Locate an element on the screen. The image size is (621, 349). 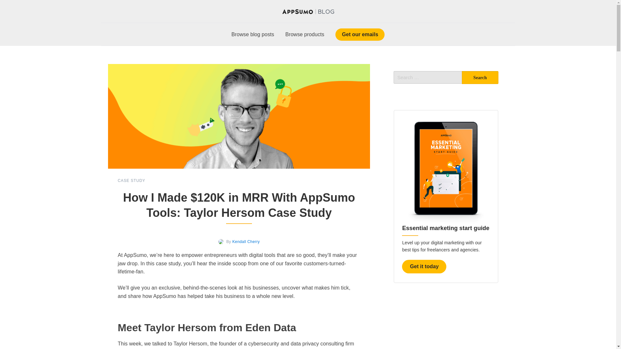
Get it today is located at coordinates (424, 266).